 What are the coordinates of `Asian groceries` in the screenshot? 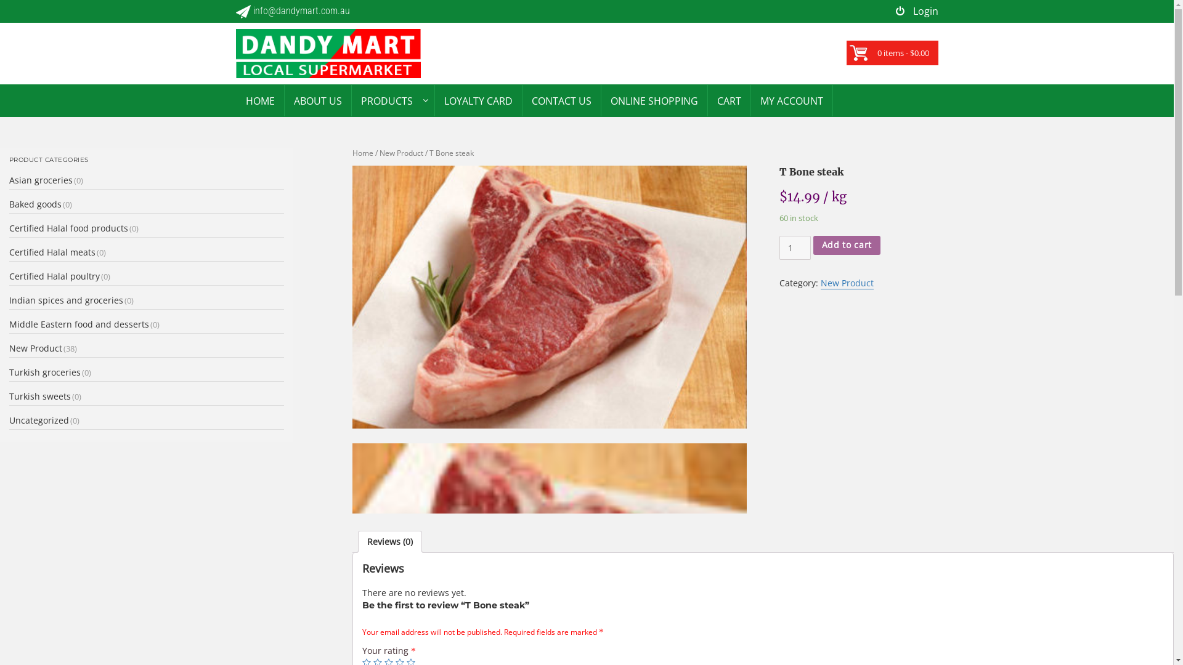 It's located at (41, 180).